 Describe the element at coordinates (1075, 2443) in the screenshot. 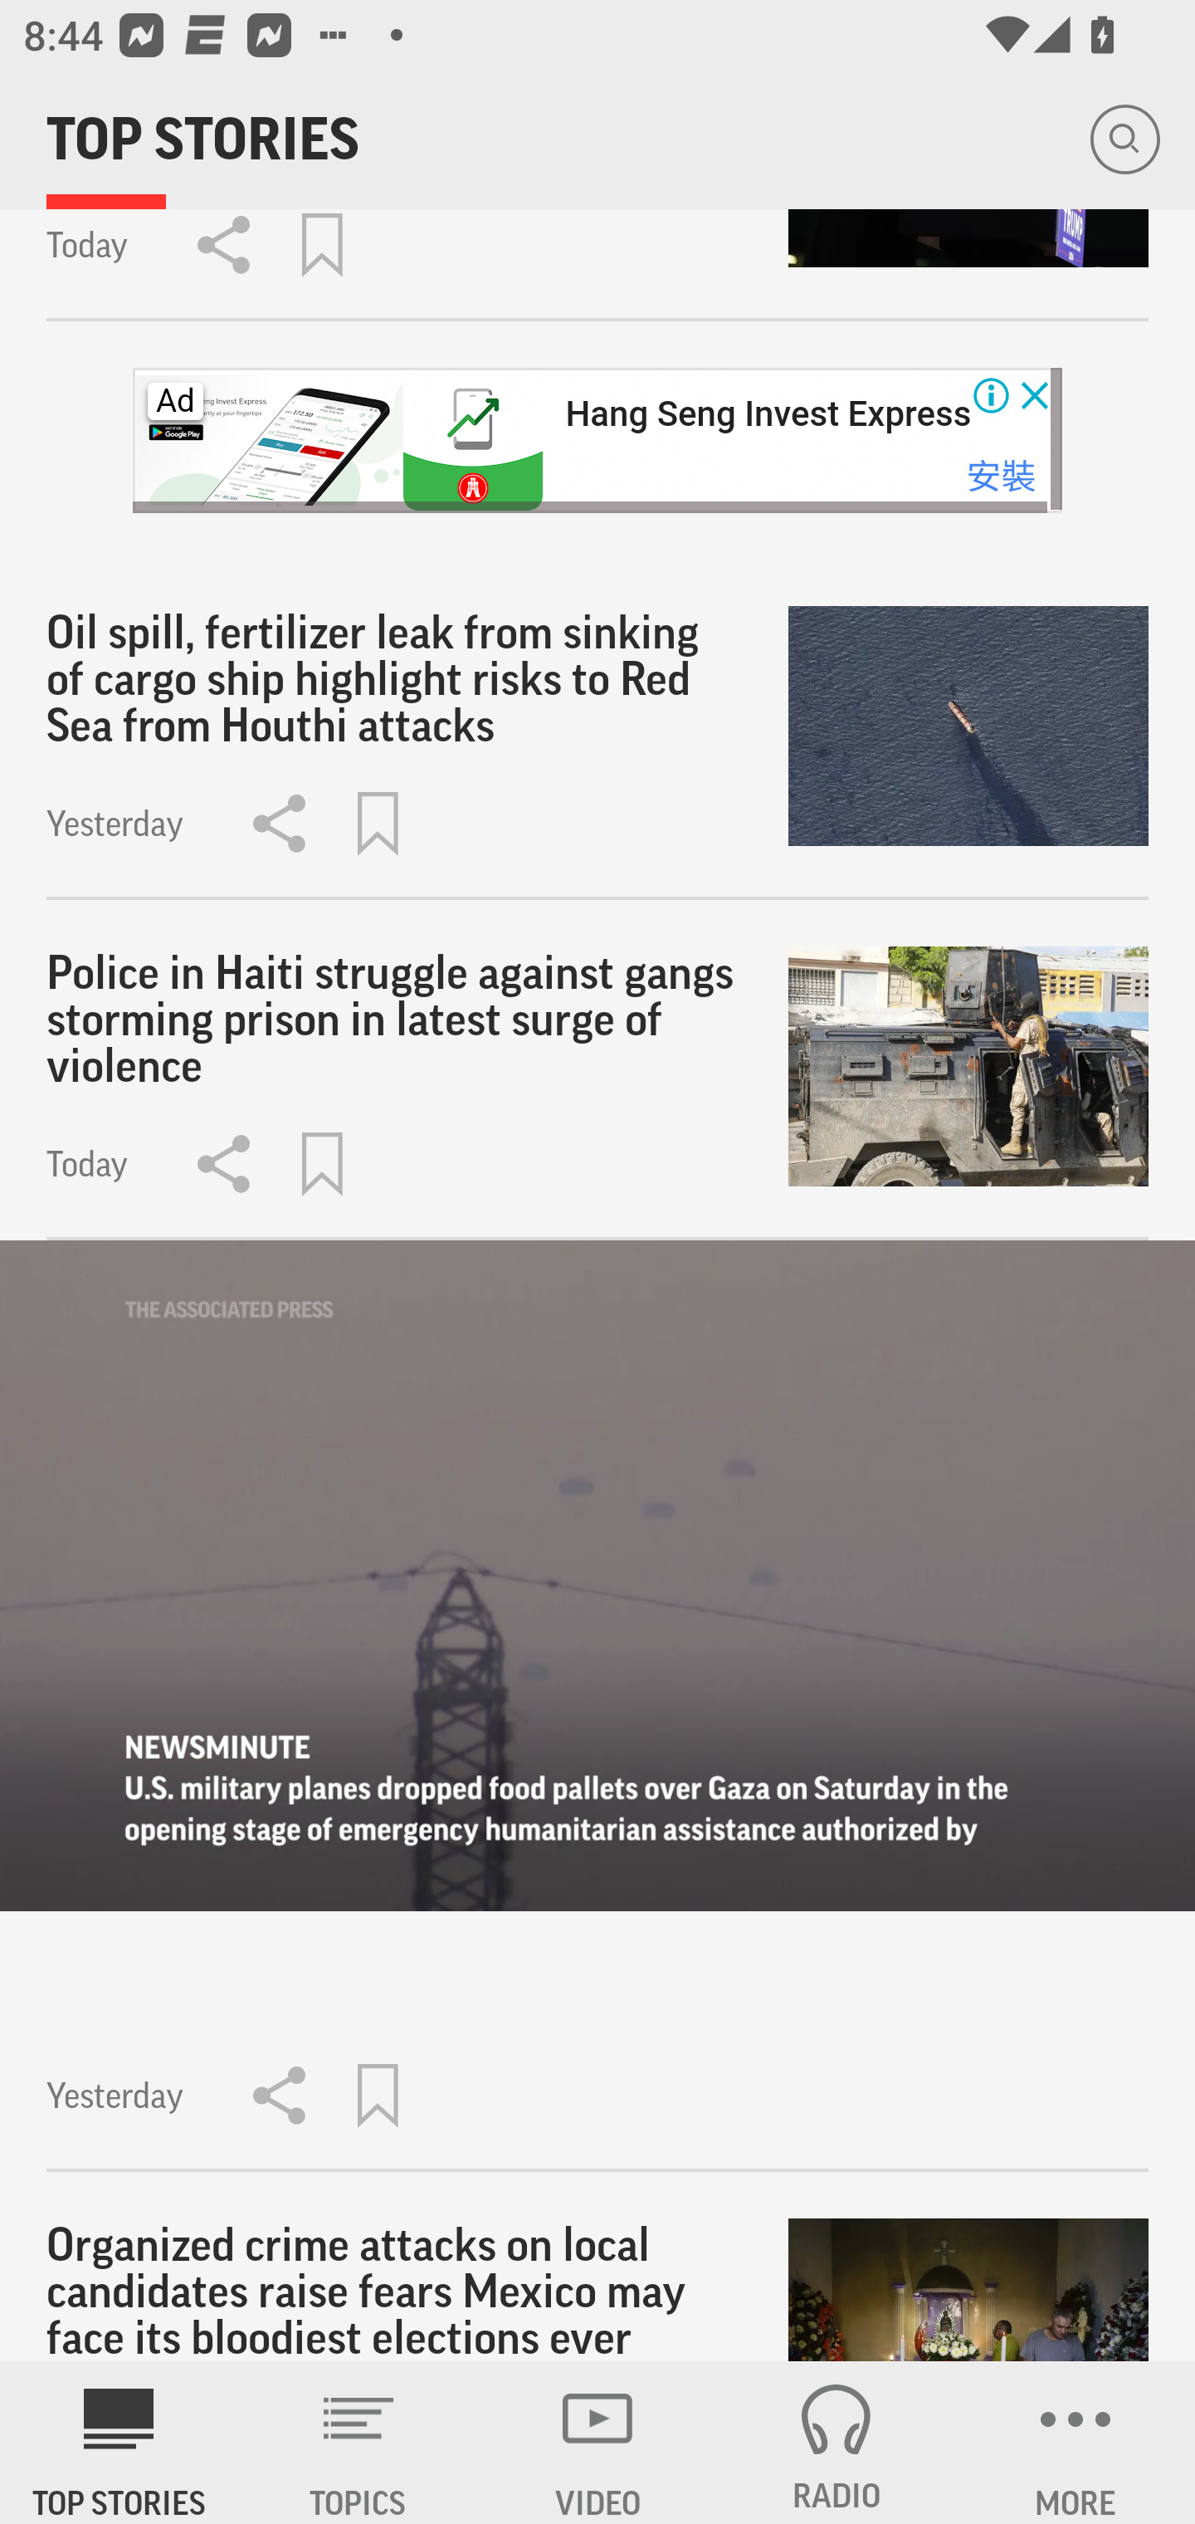

I see `MORE` at that location.